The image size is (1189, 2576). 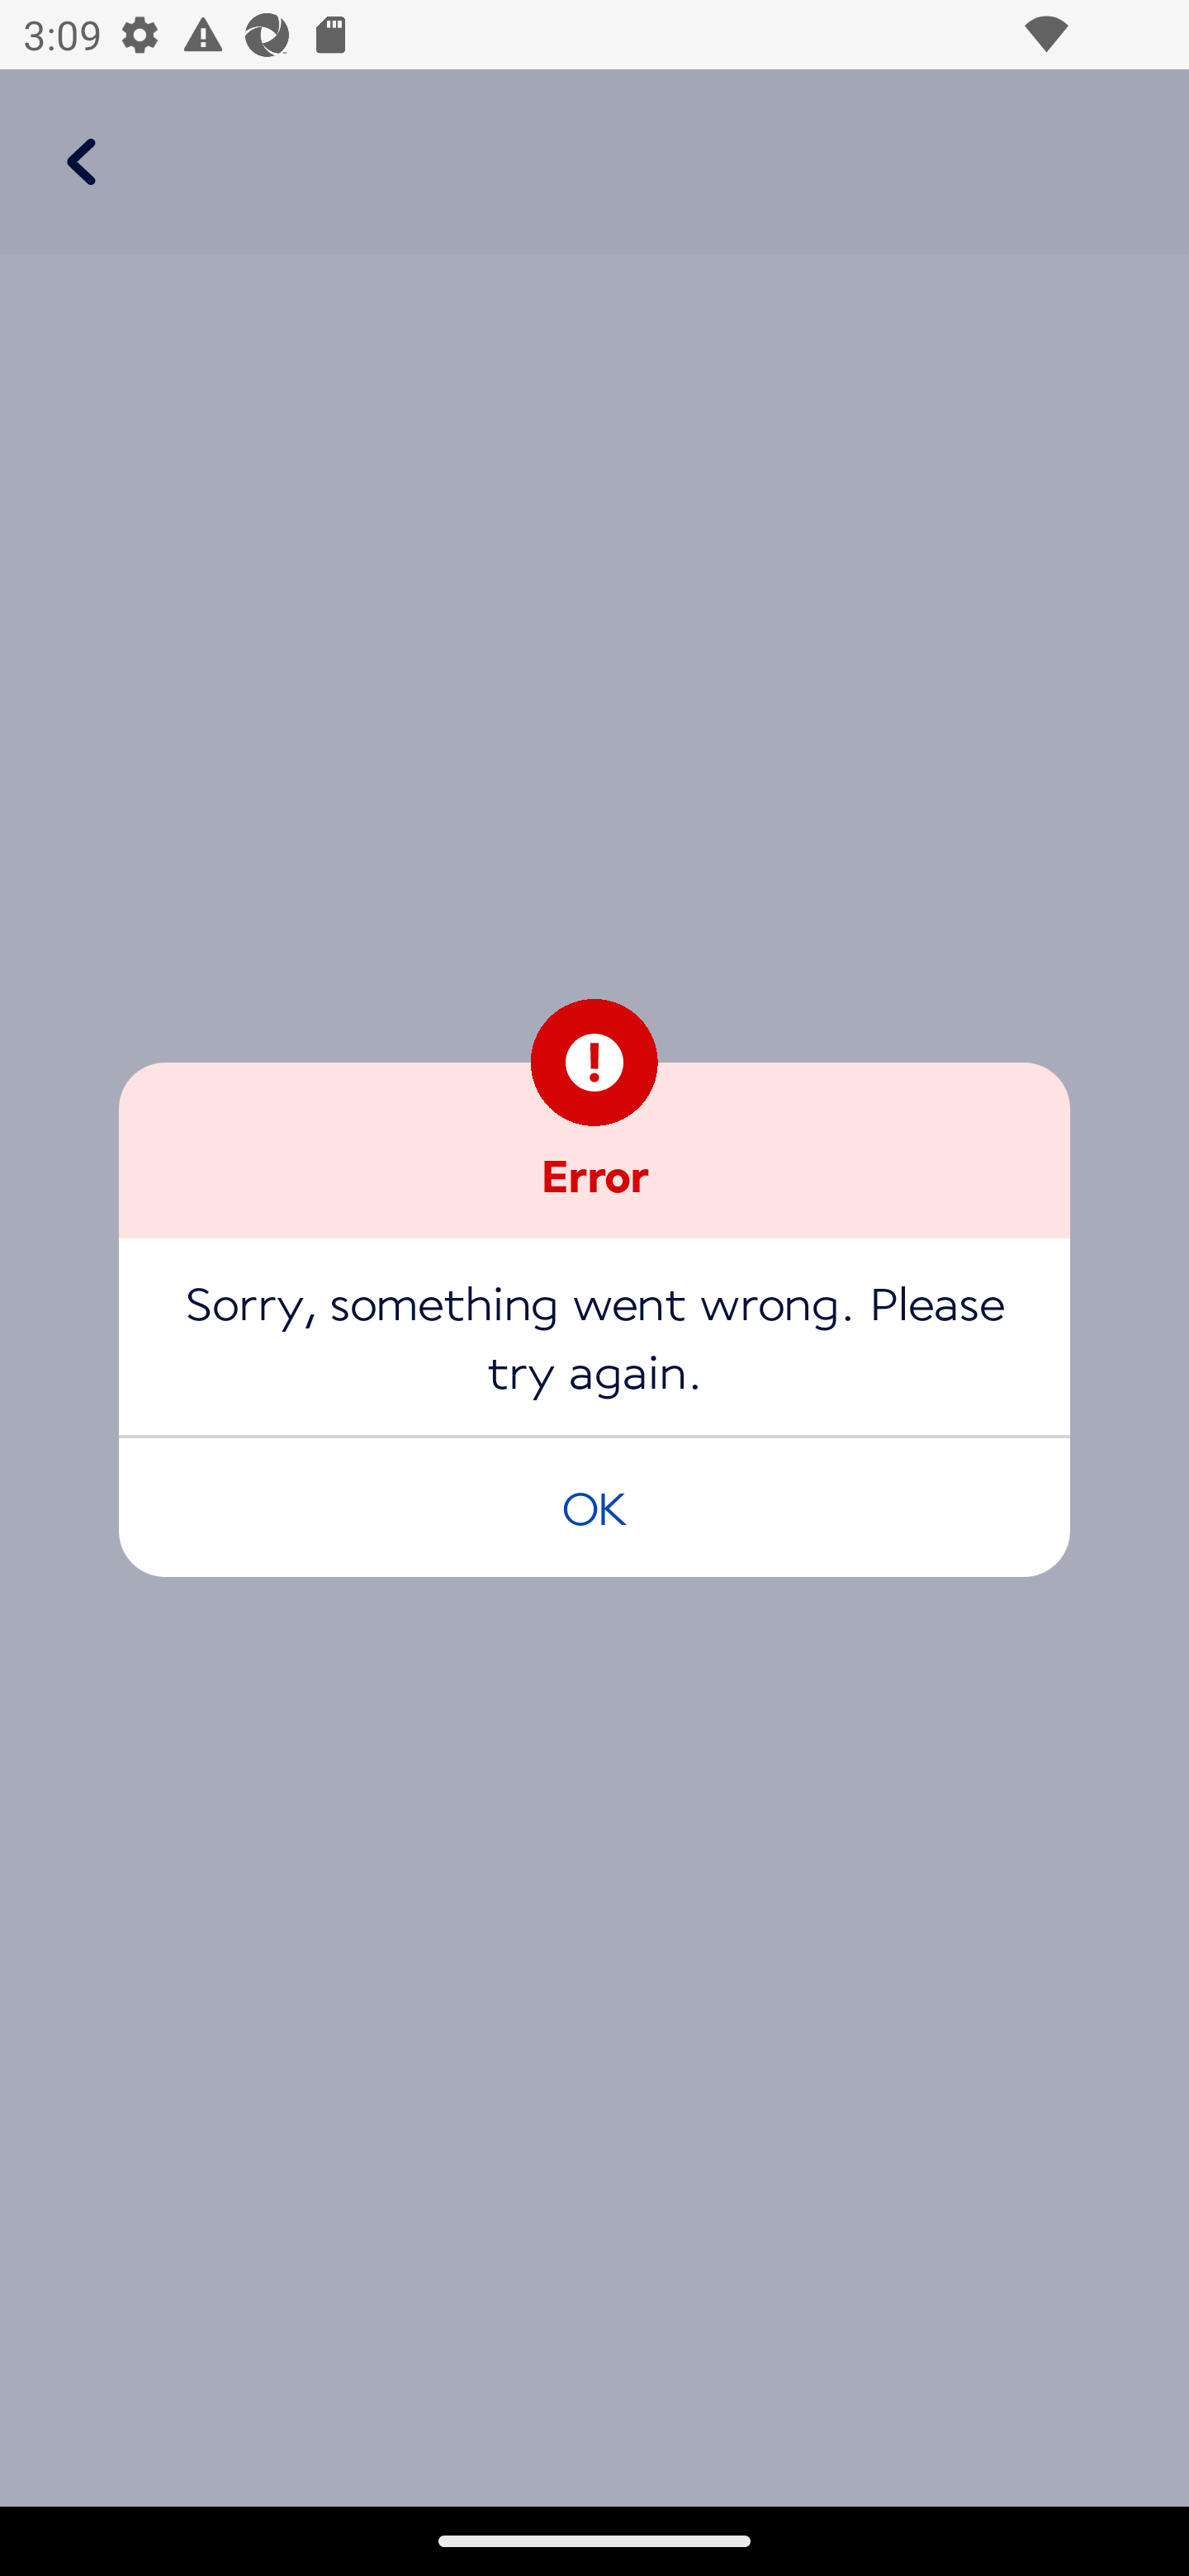 I want to click on OK, so click(x=594, y=1506).